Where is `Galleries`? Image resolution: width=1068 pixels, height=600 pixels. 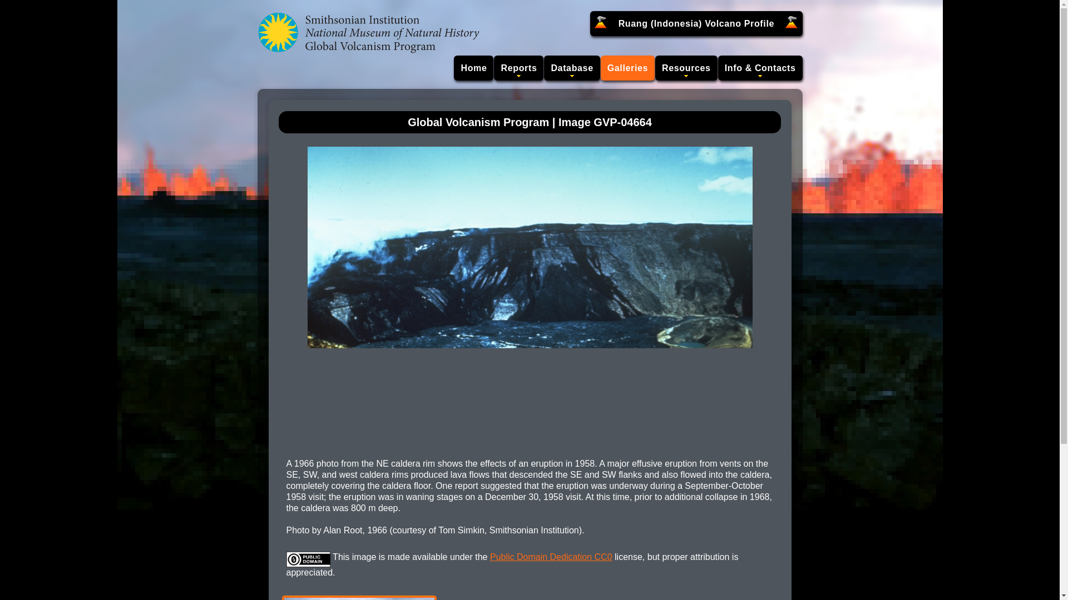 Galleries is located at coordinates (627, 68).